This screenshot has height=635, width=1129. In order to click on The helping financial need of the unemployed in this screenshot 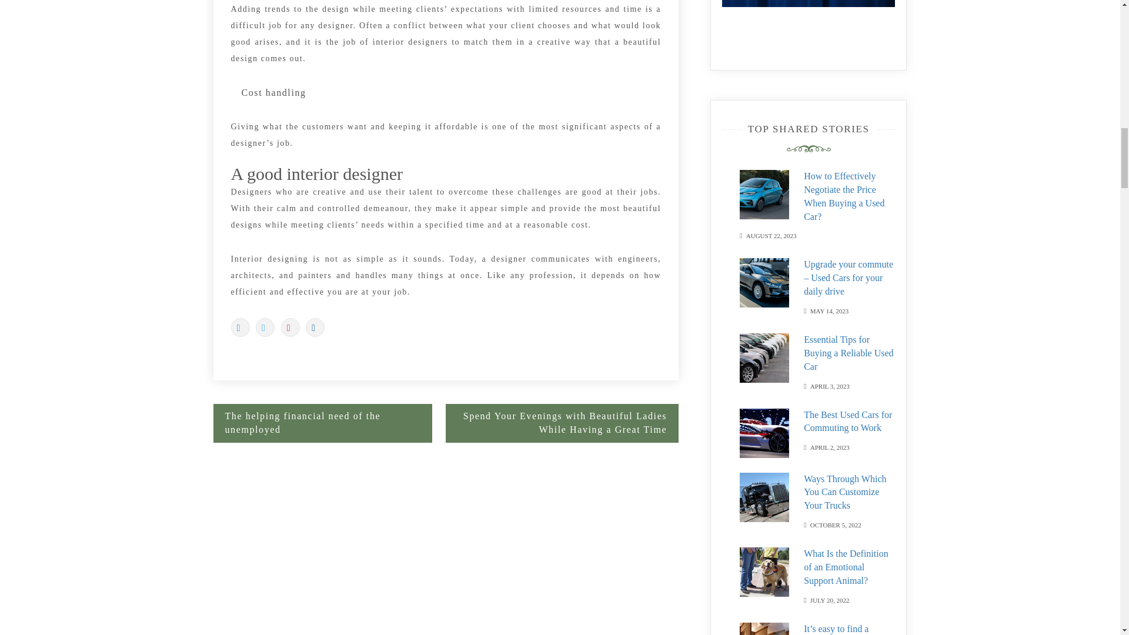, I will do `click(322, 423)`.